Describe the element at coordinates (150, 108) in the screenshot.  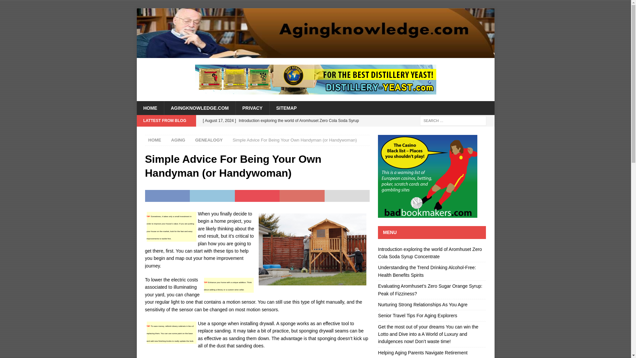
I see `HOME` at that location.